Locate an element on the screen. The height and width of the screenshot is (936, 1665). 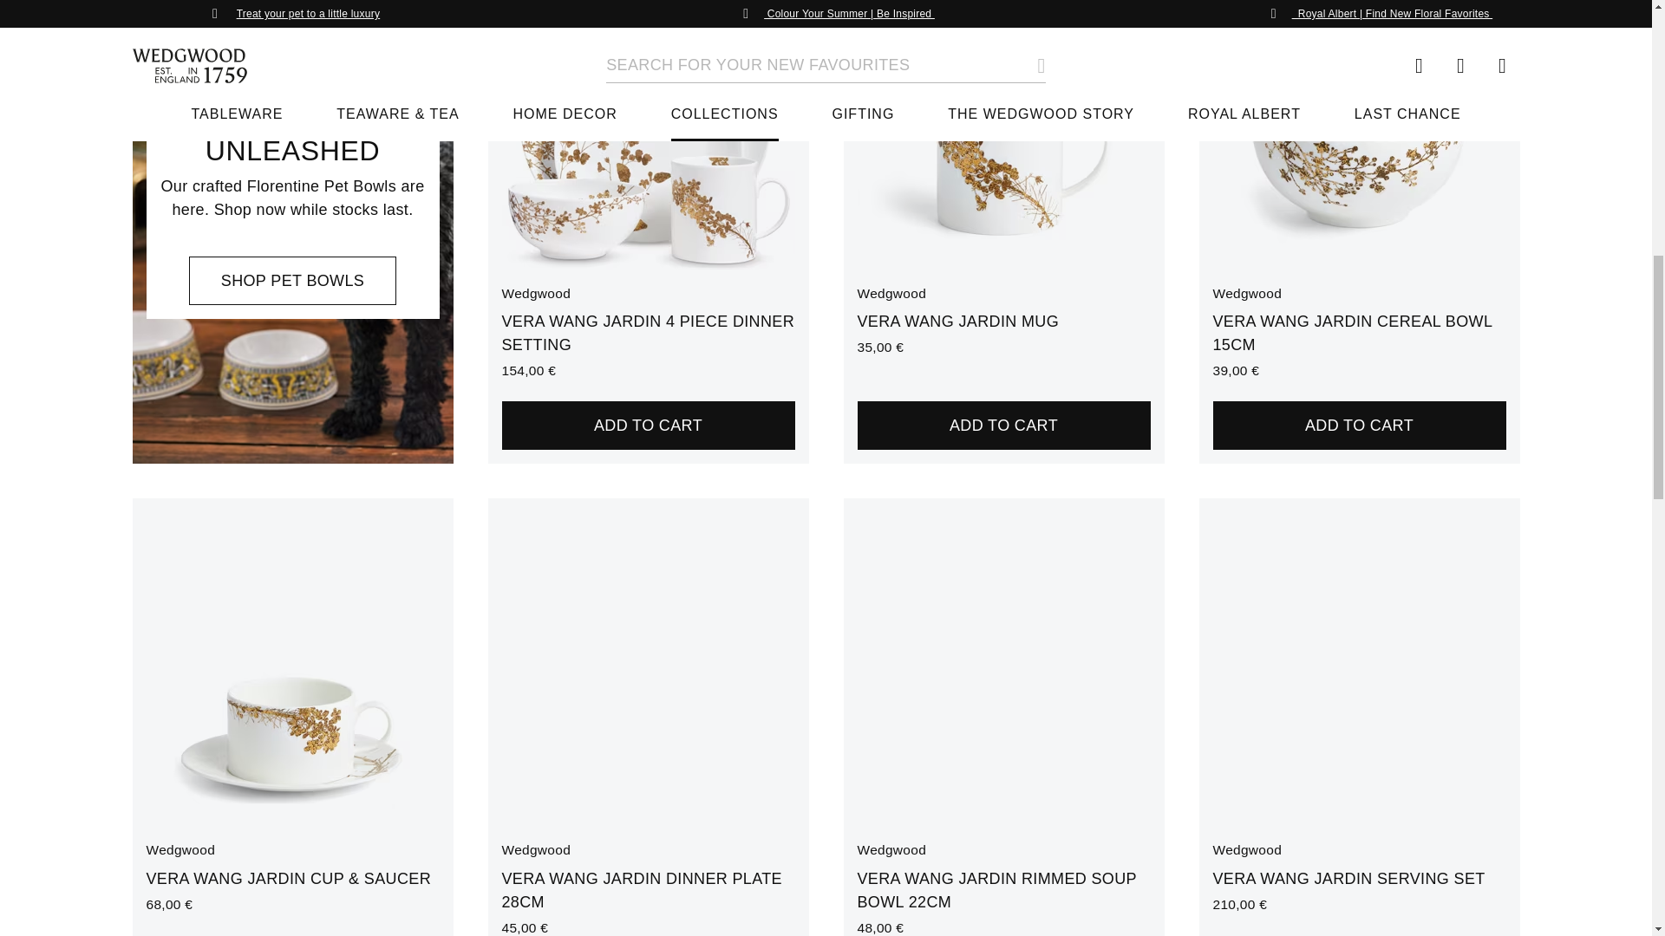
Add to cart is located at coordinates (647, 426).